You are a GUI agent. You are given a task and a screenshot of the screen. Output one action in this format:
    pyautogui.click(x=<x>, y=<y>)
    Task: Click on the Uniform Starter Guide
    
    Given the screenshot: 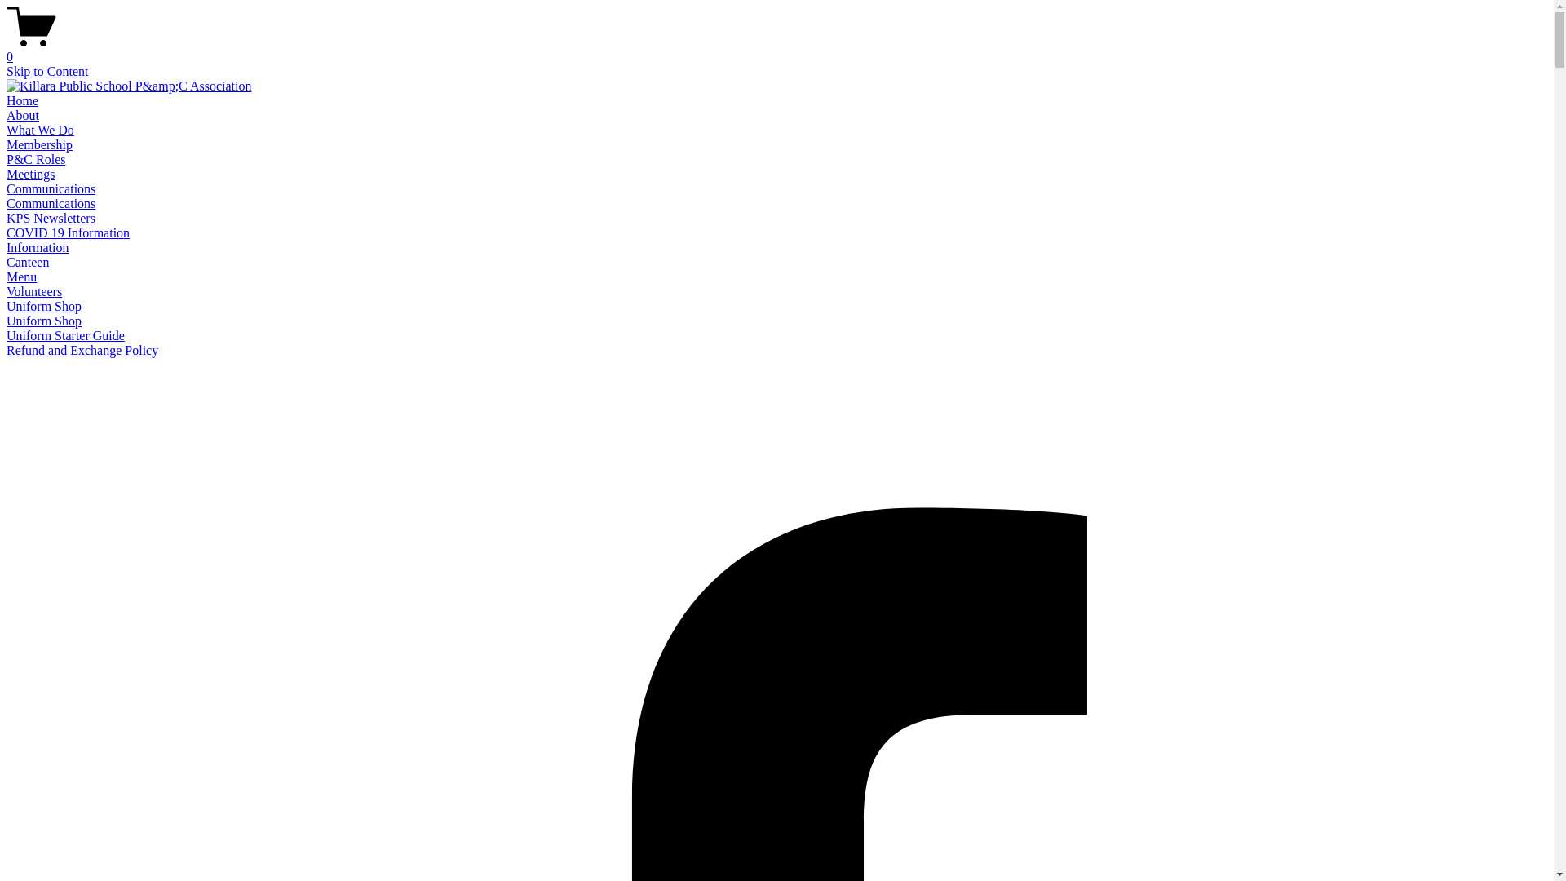 What is the action you would take?
    pyautogui.click(x=65, y=336)
    